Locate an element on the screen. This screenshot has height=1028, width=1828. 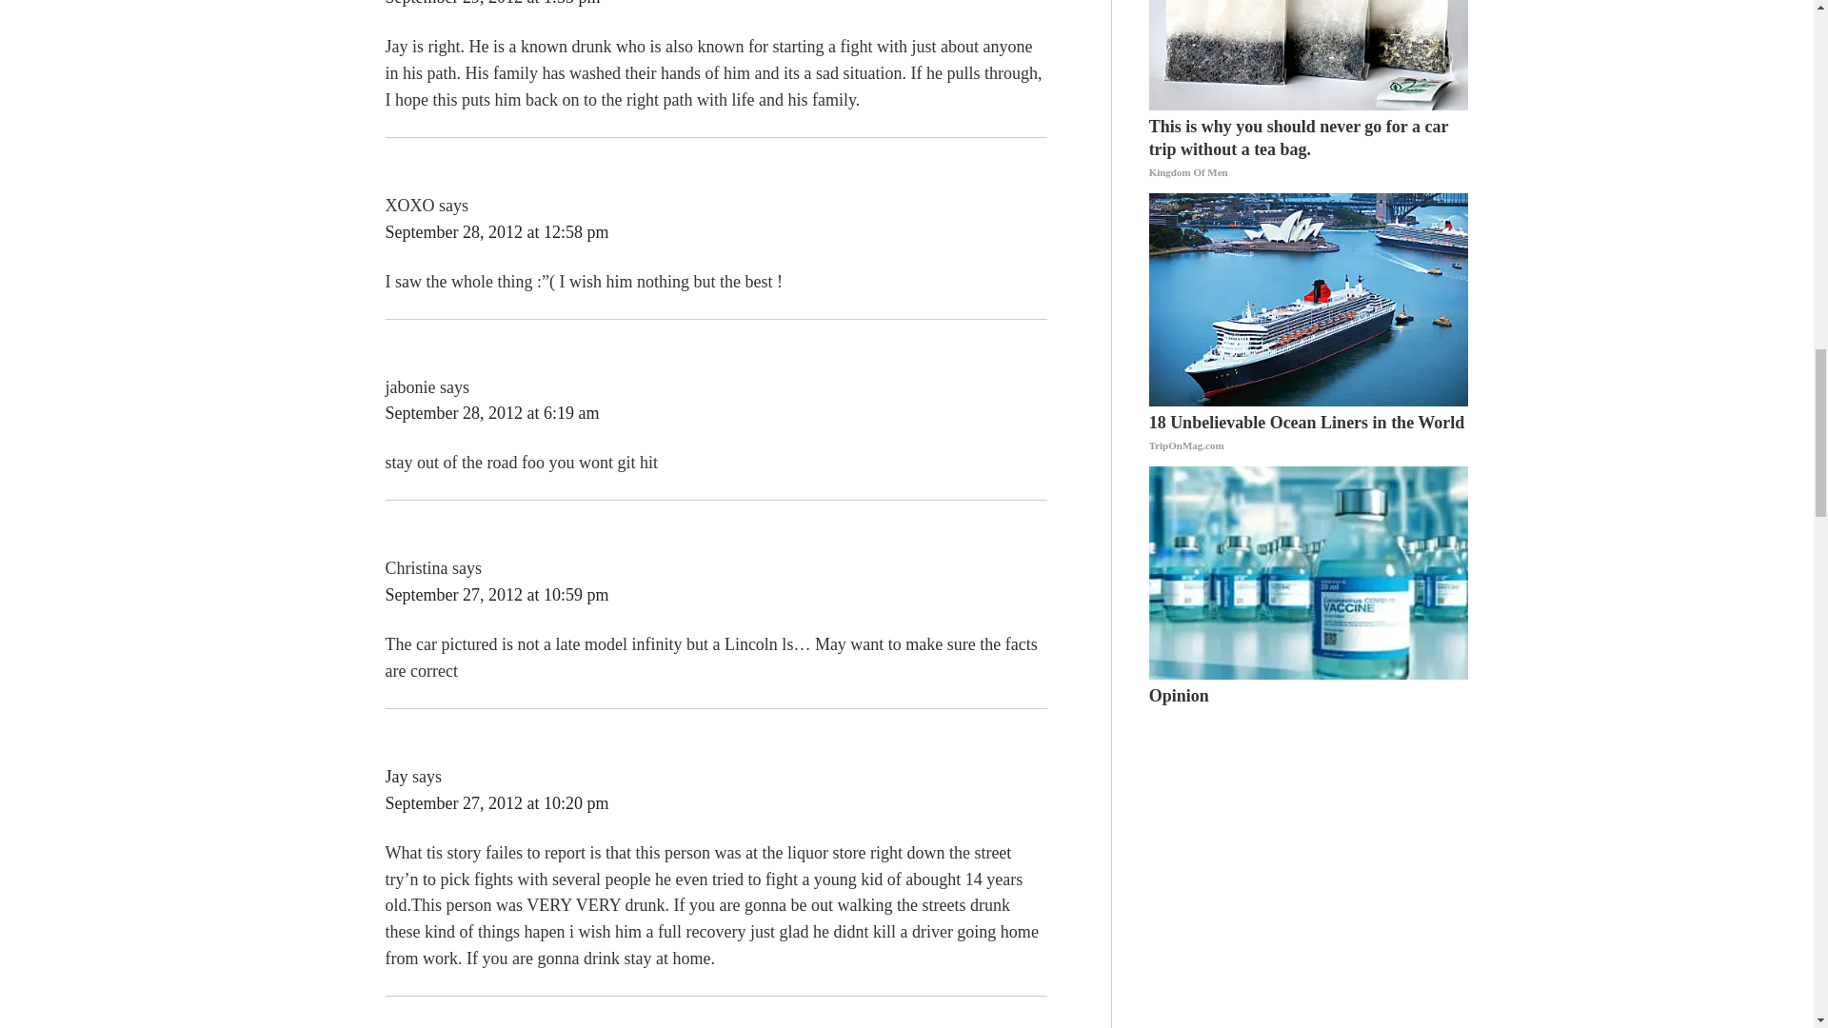
September 27, 2012 at 10:20 pm is located at coordinates (496, 803).